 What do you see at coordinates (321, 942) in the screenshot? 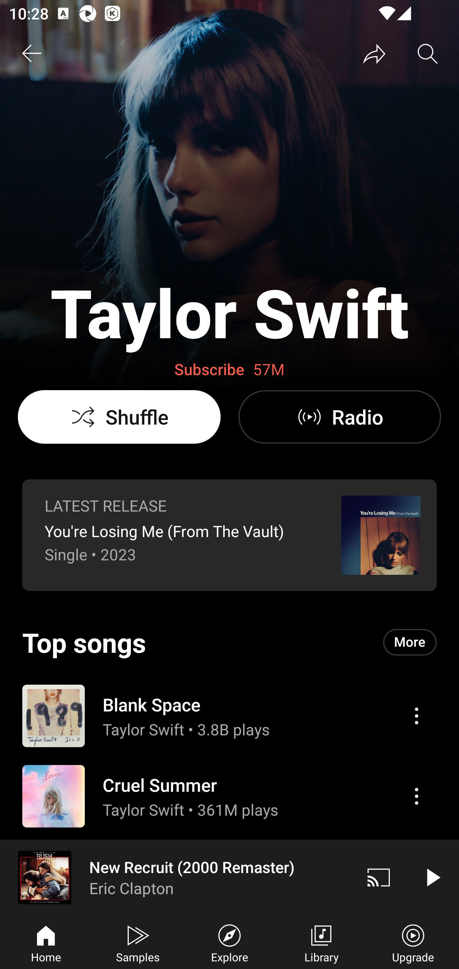
I see `Library` at bounding box center [321, 942].